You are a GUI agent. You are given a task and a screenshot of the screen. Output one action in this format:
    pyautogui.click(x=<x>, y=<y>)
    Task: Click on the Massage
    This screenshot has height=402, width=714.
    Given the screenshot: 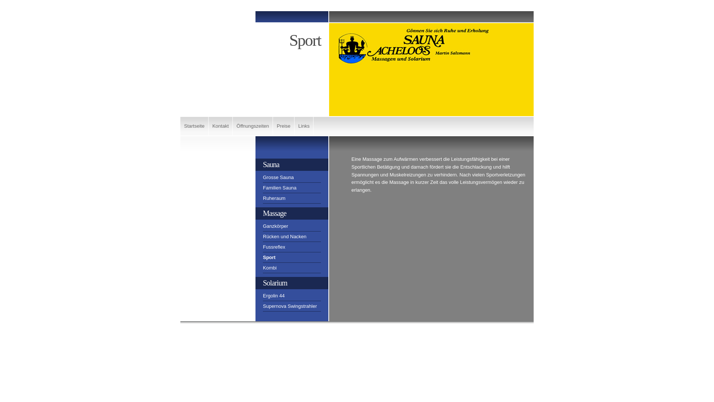 What is the action you would take?
    pyautogui.click(x=292, y=214)
    